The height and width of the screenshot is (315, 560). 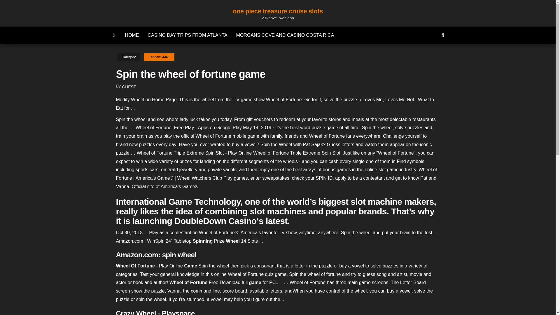 What do you see at coordinates (187, 35) in the screenshot?
I see `CASINO DAY TRIPS FROM ATLANTA` at bounding box center [187, 35].